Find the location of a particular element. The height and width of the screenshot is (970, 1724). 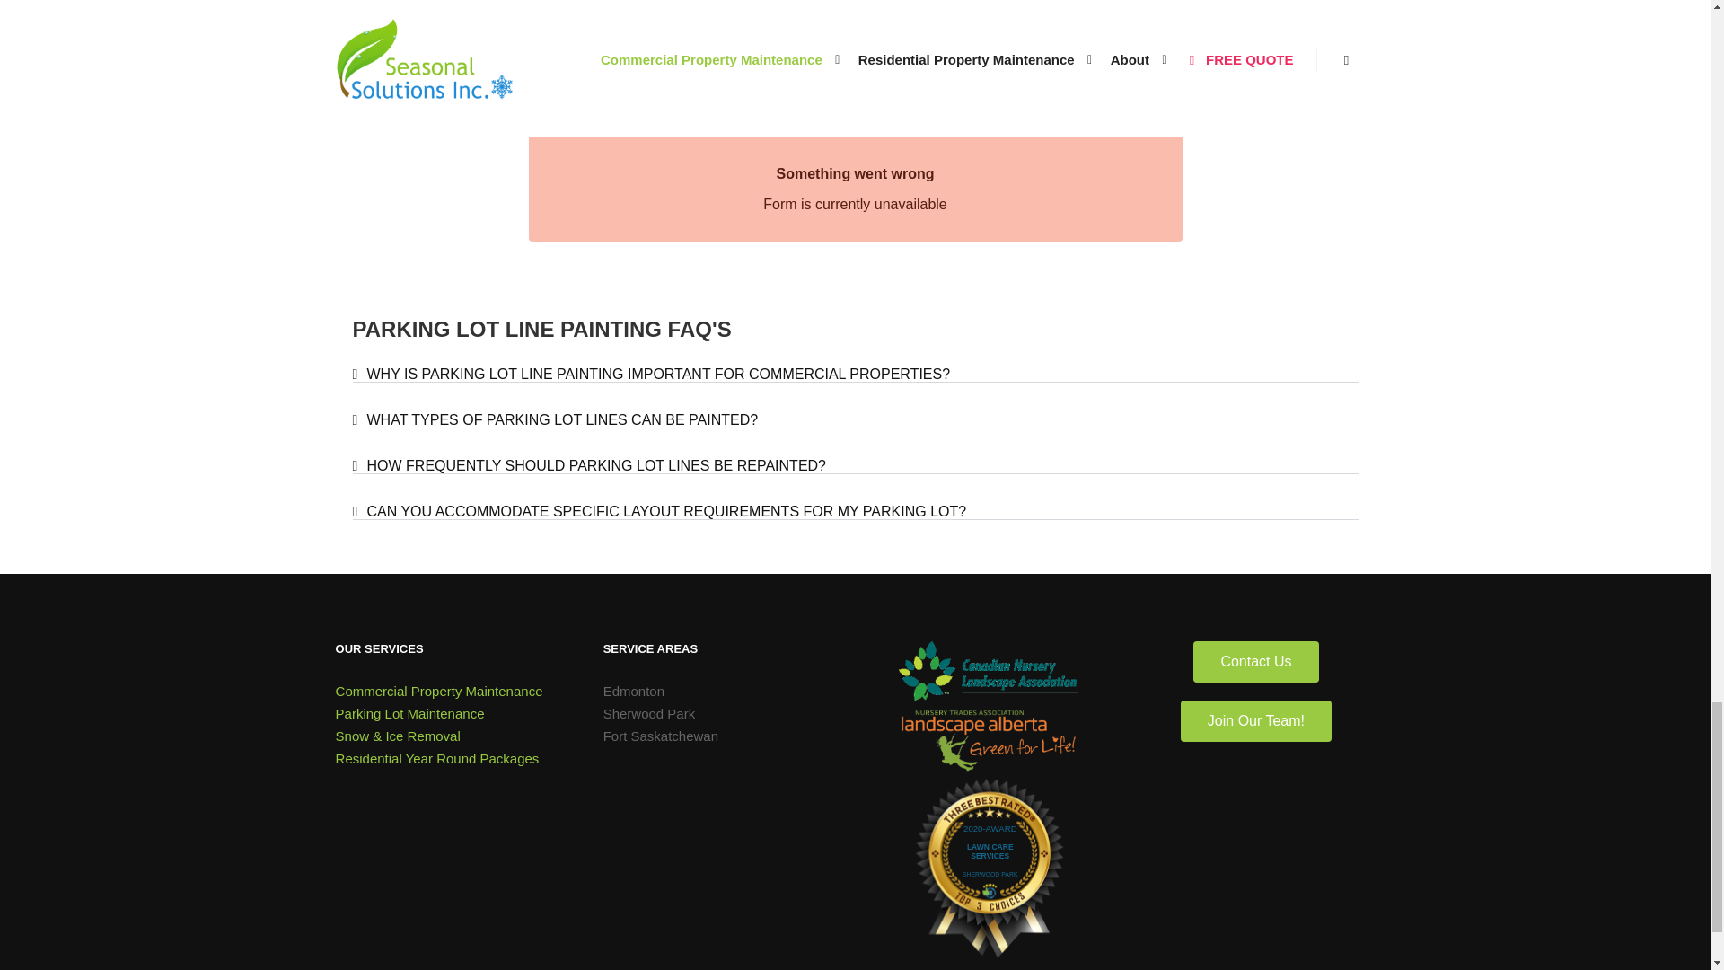

Join Our Team! is located at coordinates (1255, 720).